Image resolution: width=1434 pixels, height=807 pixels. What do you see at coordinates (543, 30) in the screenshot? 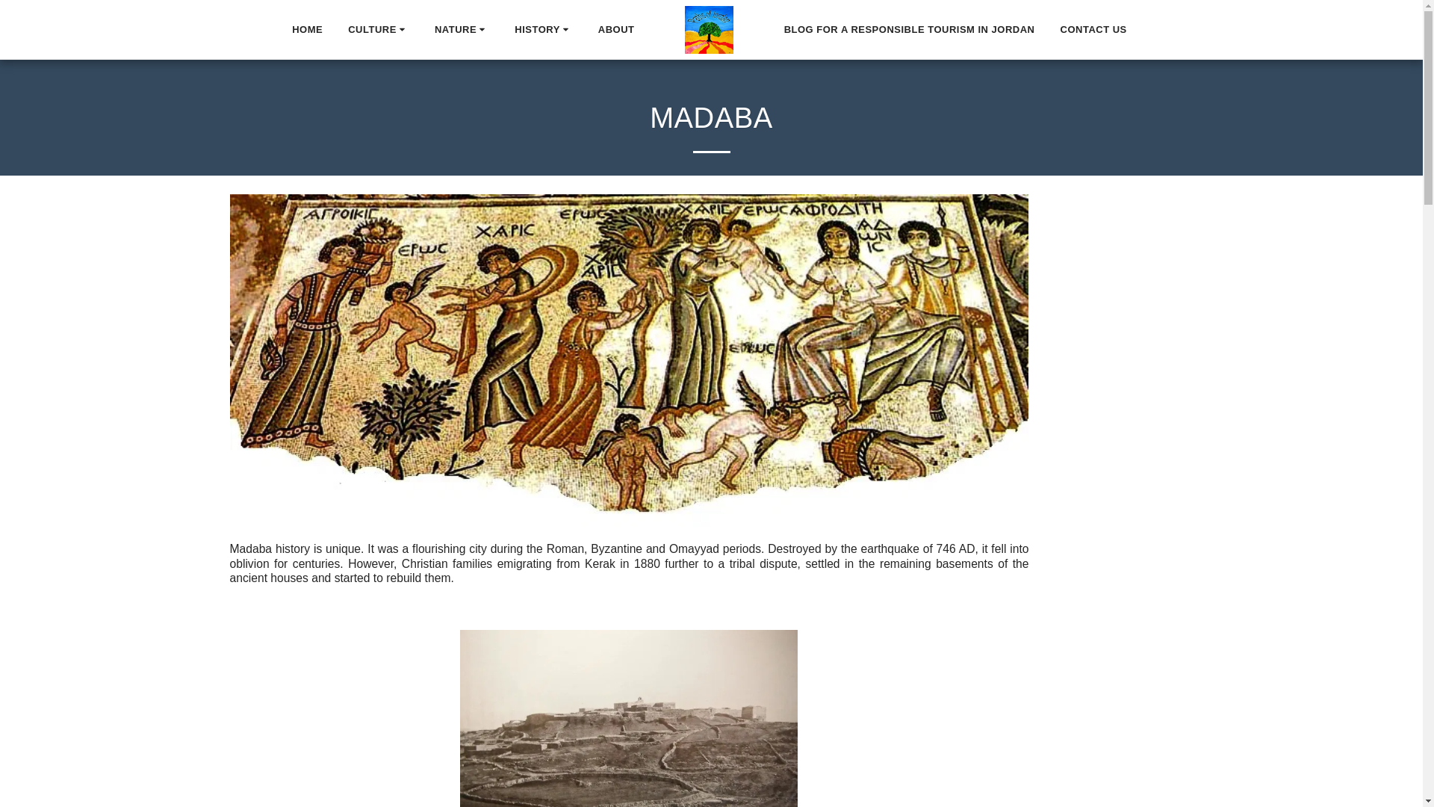
I see `HISTORY  ` at bounding box center [543, 30].